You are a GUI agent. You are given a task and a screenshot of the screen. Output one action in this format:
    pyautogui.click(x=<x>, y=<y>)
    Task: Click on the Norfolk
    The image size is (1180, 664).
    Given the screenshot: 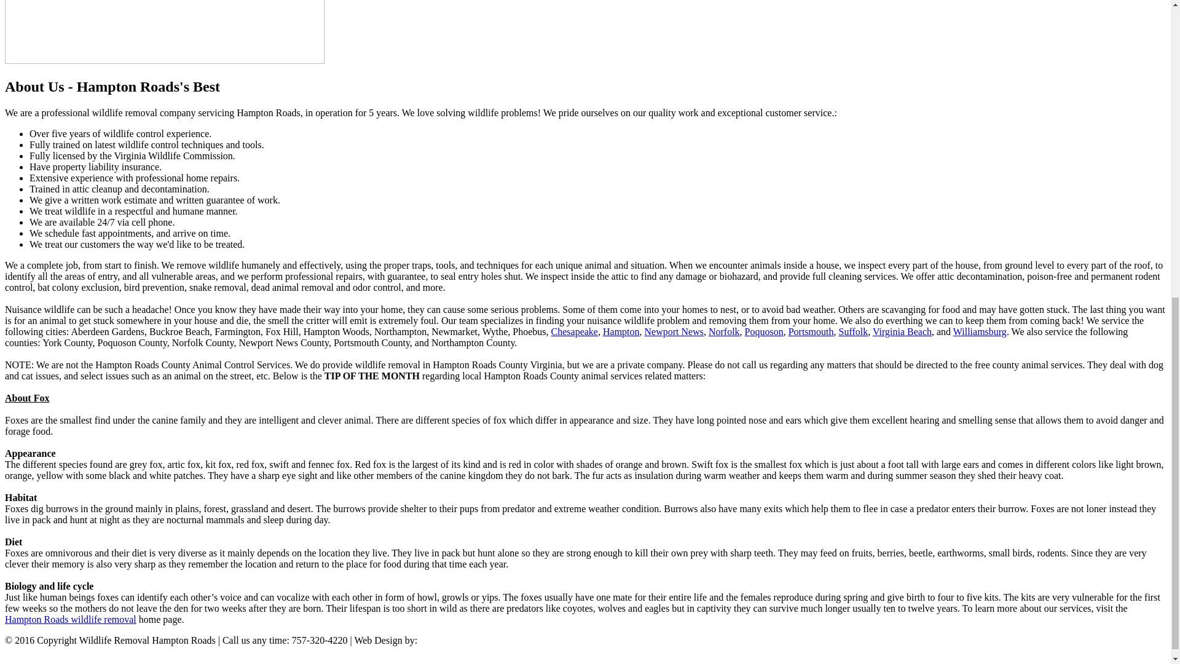 What is the action you would take?
    pyautogui.click(x=724, y=331)
    